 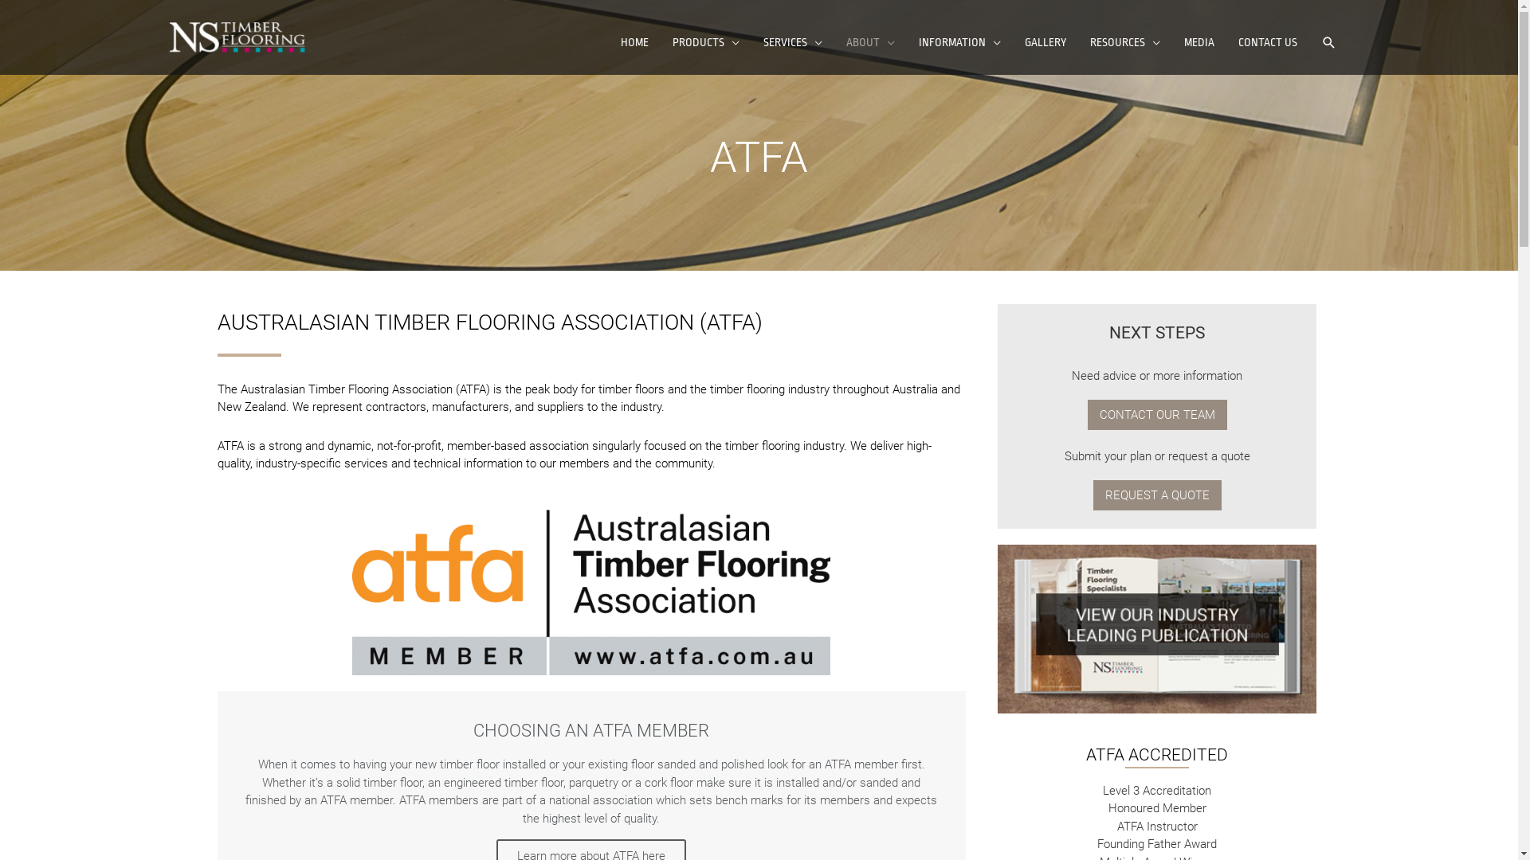 I want to click on CONTACT OUR TEAM, so click(x=1157, y=415).